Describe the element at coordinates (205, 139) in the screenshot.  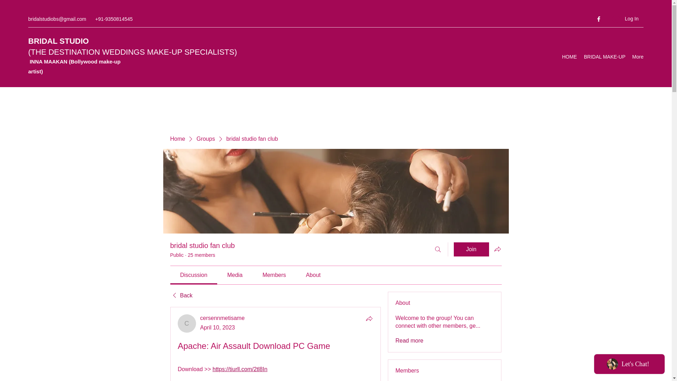
I see `Groups` at that location.